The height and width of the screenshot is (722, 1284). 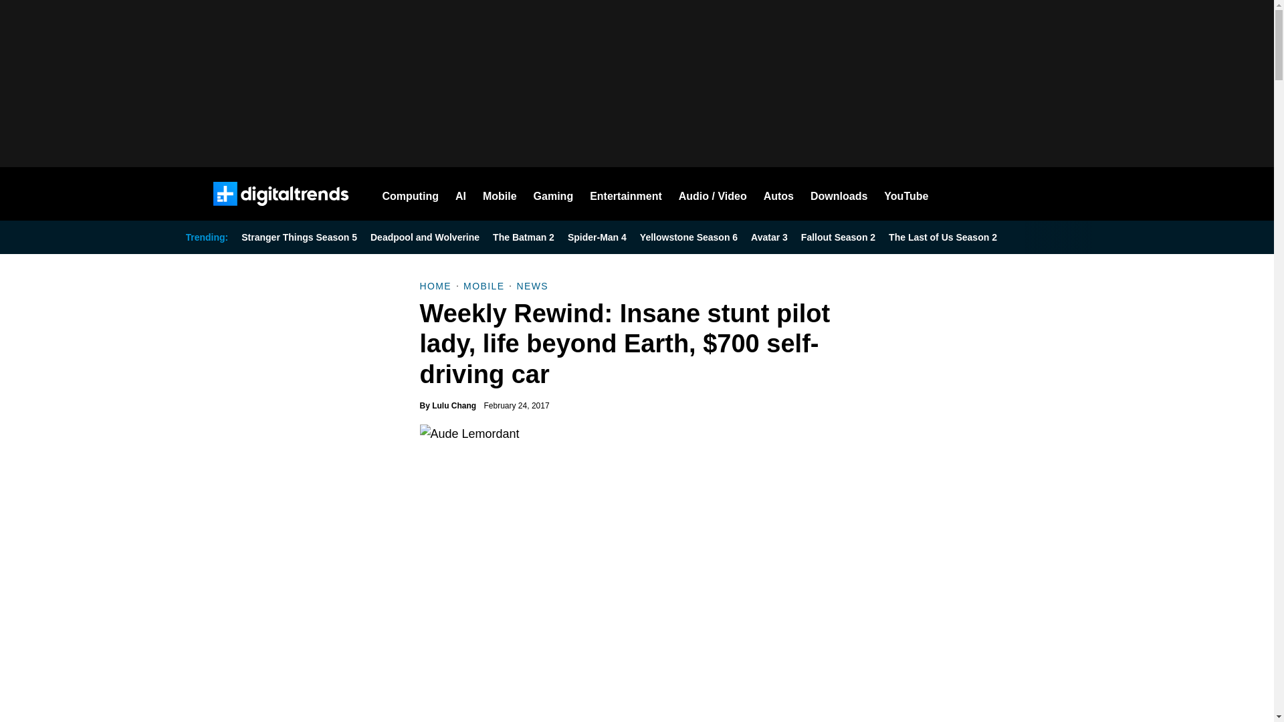 What do you see at coordinates (839, 194) in the screenshot?
I see `Downloads` at bounding box center [839, 194].